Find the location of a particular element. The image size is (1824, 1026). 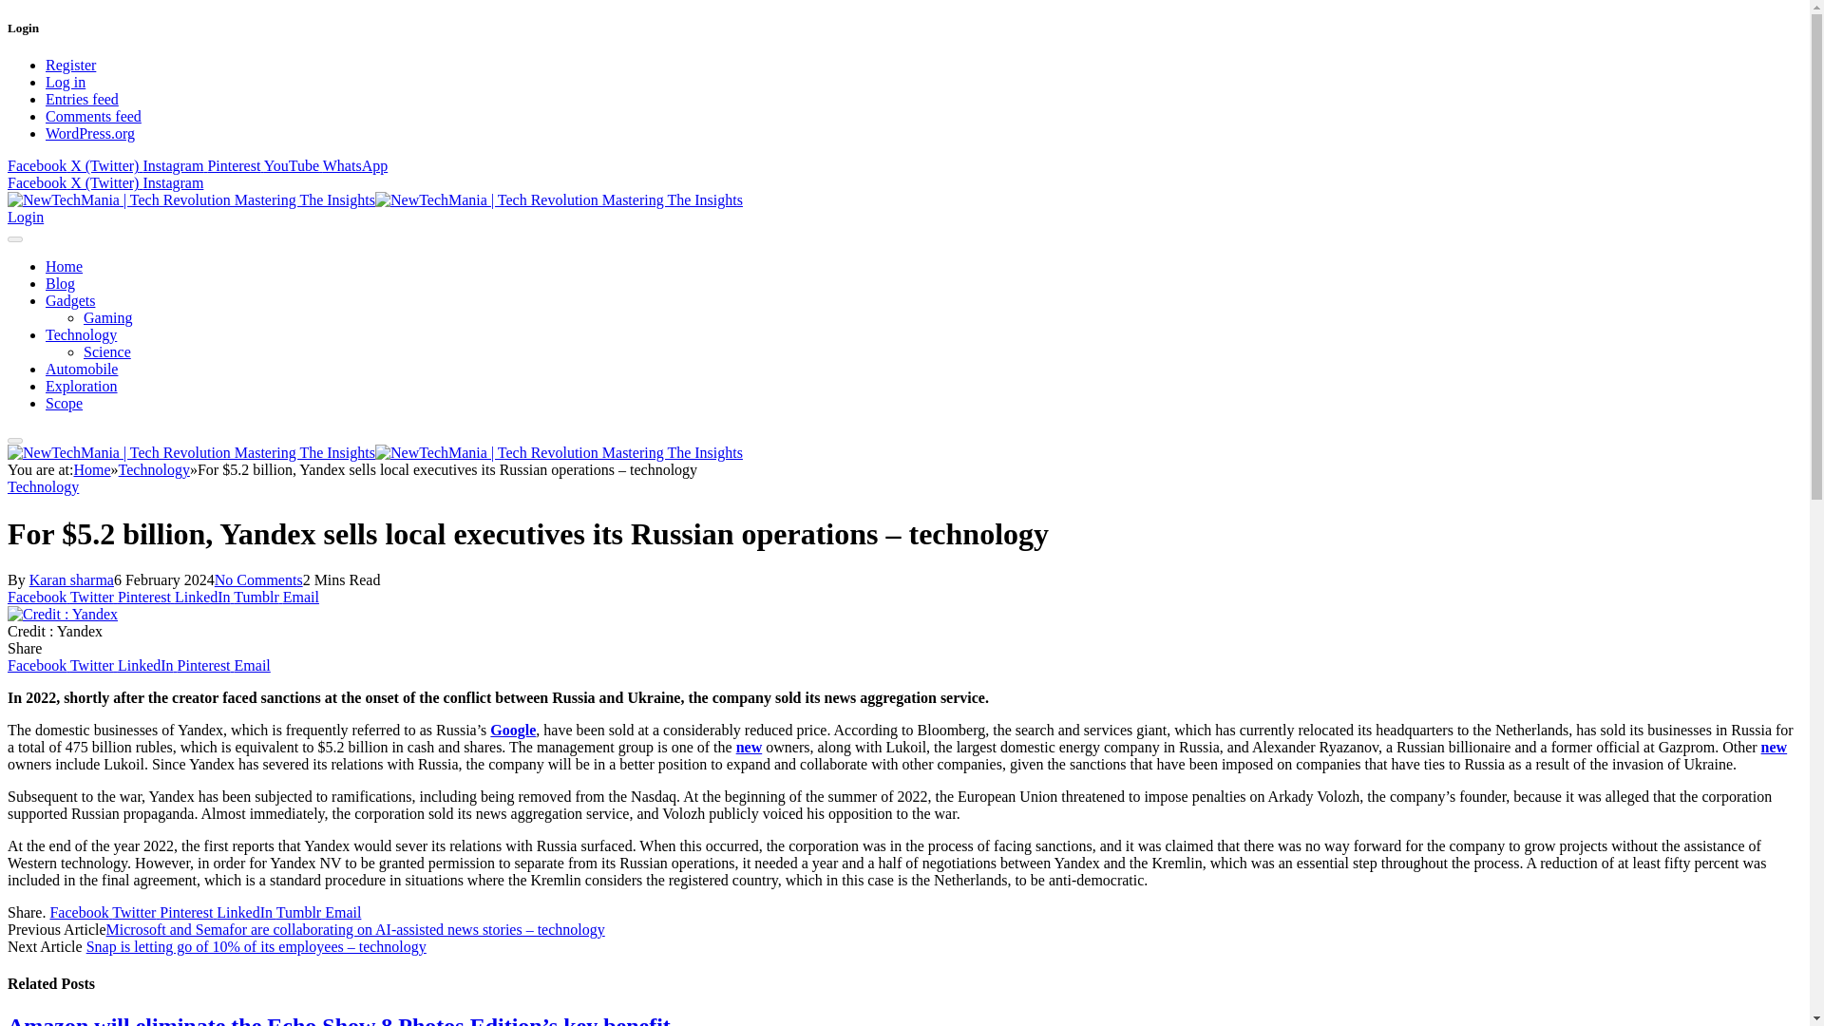

Technology is located at coordinates (154, 469).